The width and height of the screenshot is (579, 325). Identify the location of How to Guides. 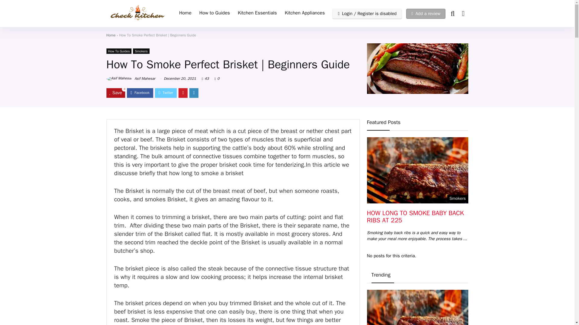
(215, 13).